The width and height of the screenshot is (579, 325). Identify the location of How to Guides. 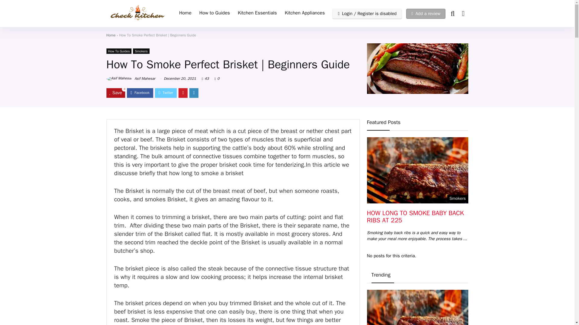
(215, 13).